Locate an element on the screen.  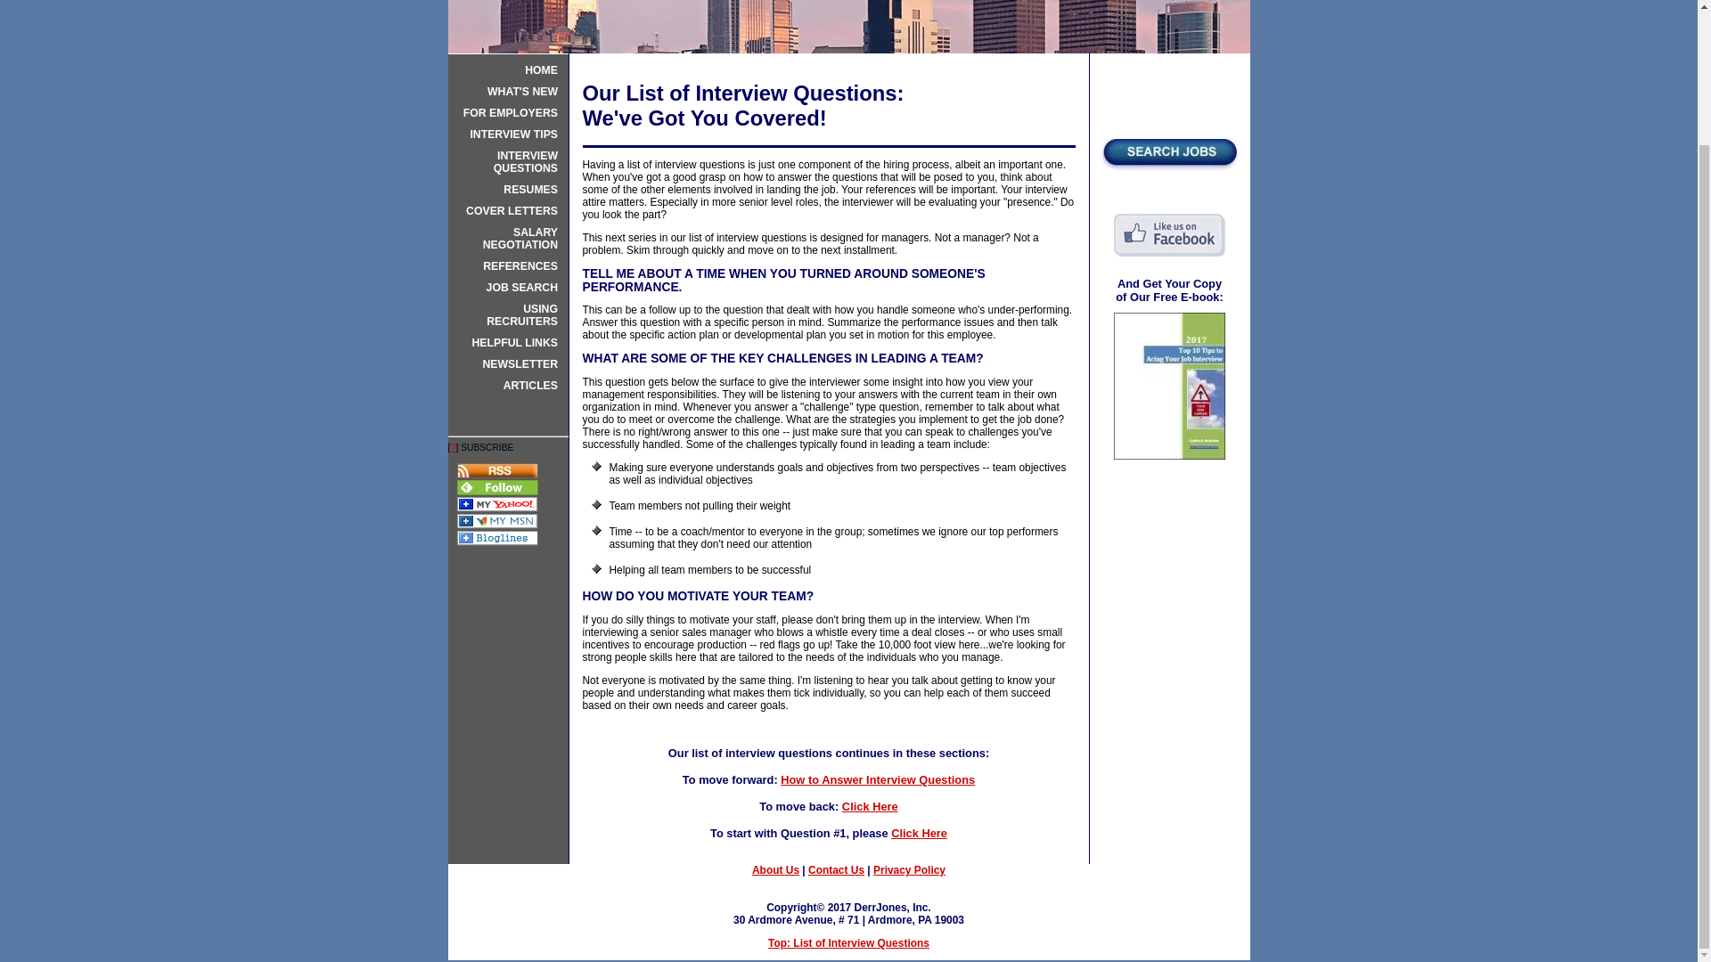
REFERENCES is located at coordinates (508, 265).